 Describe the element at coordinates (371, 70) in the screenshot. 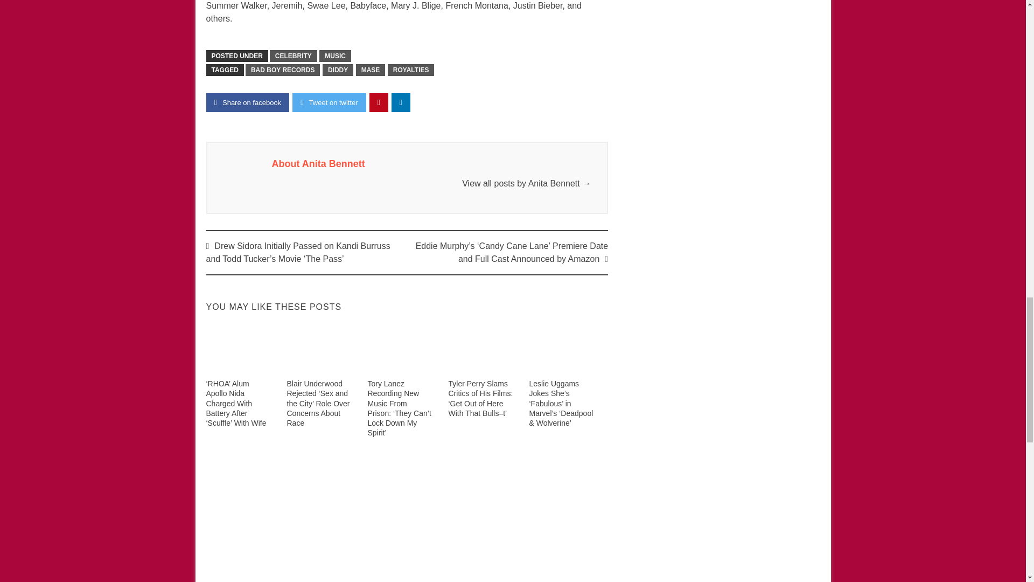

I see `MASE` at that location.